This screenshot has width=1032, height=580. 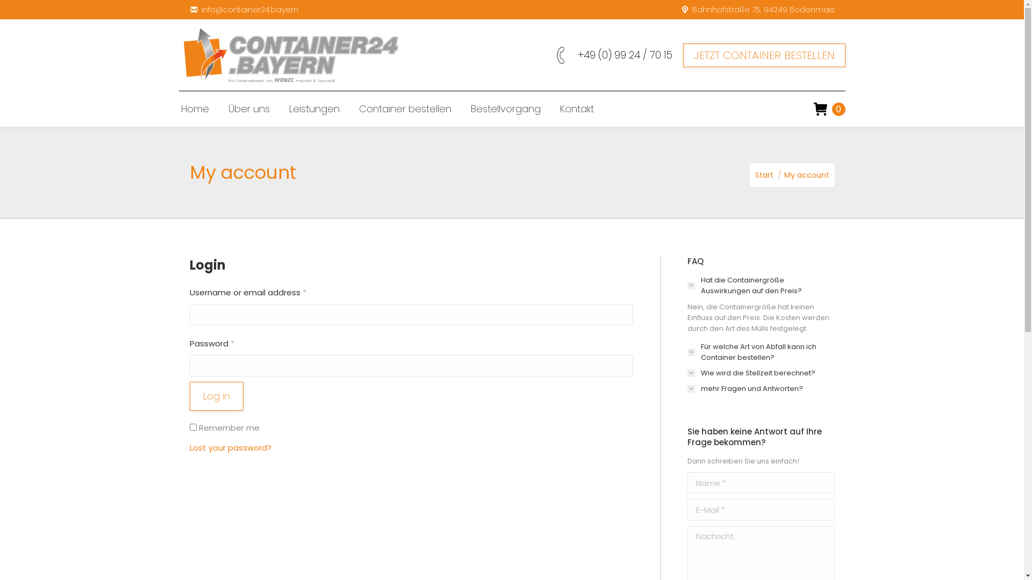 I want to click on Wie wird die Stellzeit berechnet?, so click(x=751, y=373).